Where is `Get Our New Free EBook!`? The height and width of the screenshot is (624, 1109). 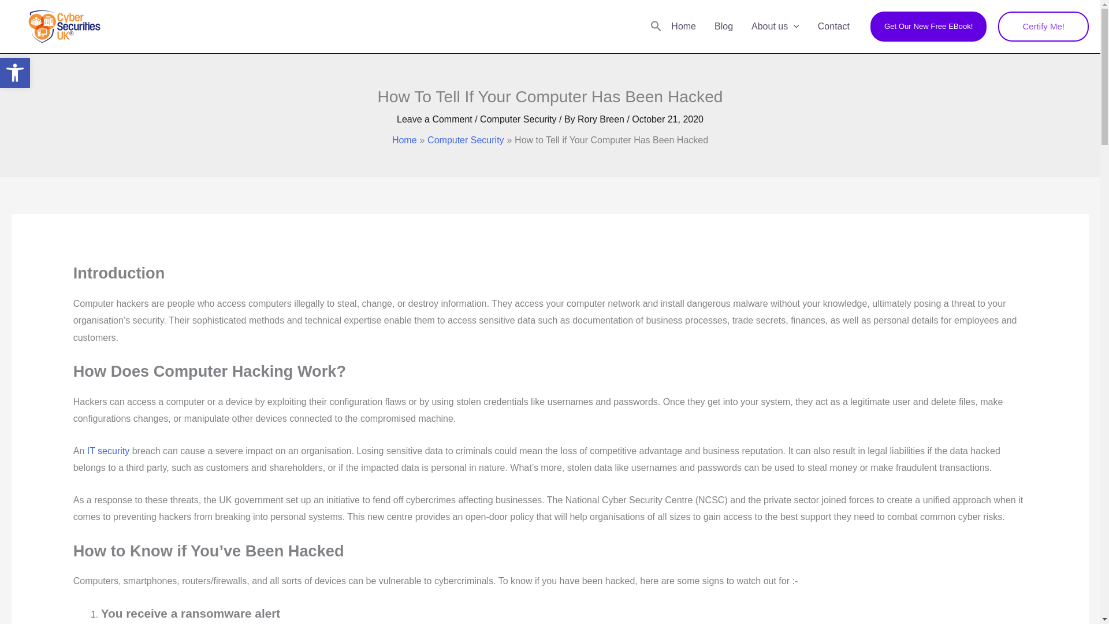 Get Our New Free EBook! is located at coordinates (602, 119).